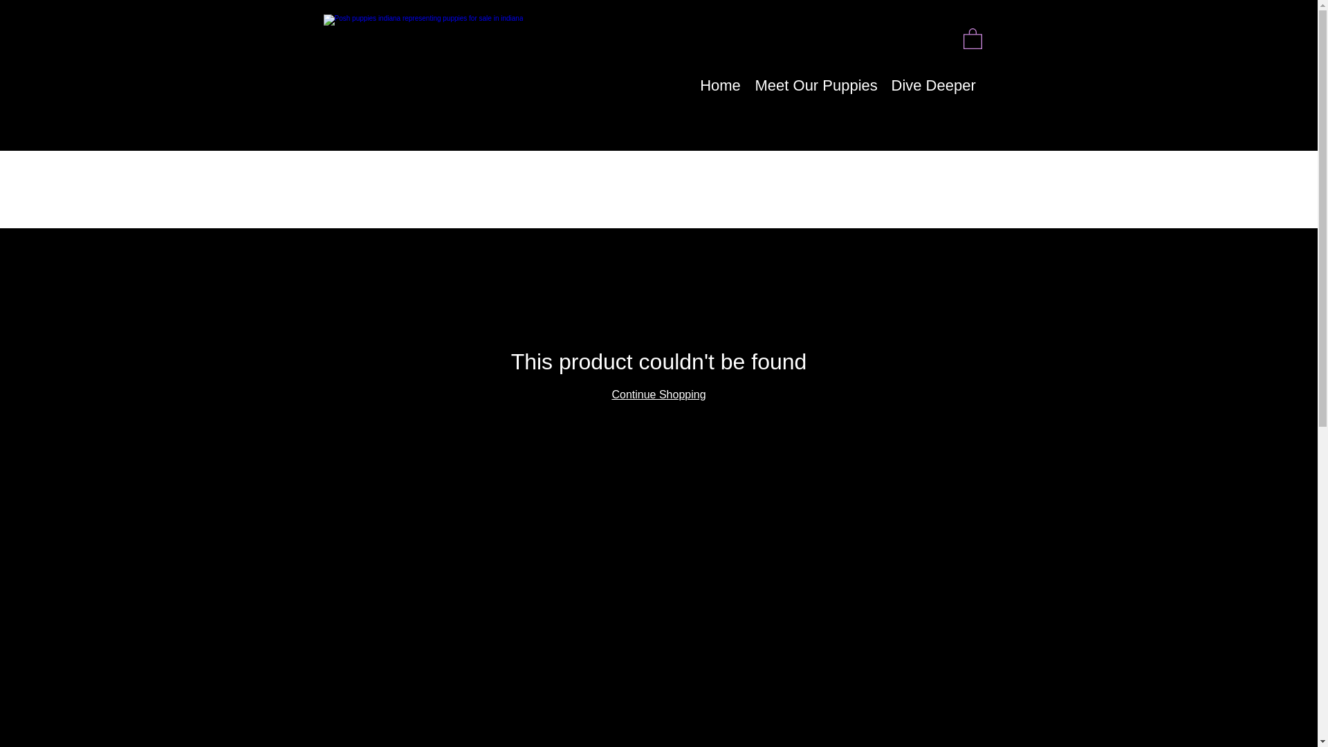 The image size is (1328, 747). What do you see at coordinates (658, 394) in the screenshot?
I see `Continue Shopping` at bounding box center [658, 394].